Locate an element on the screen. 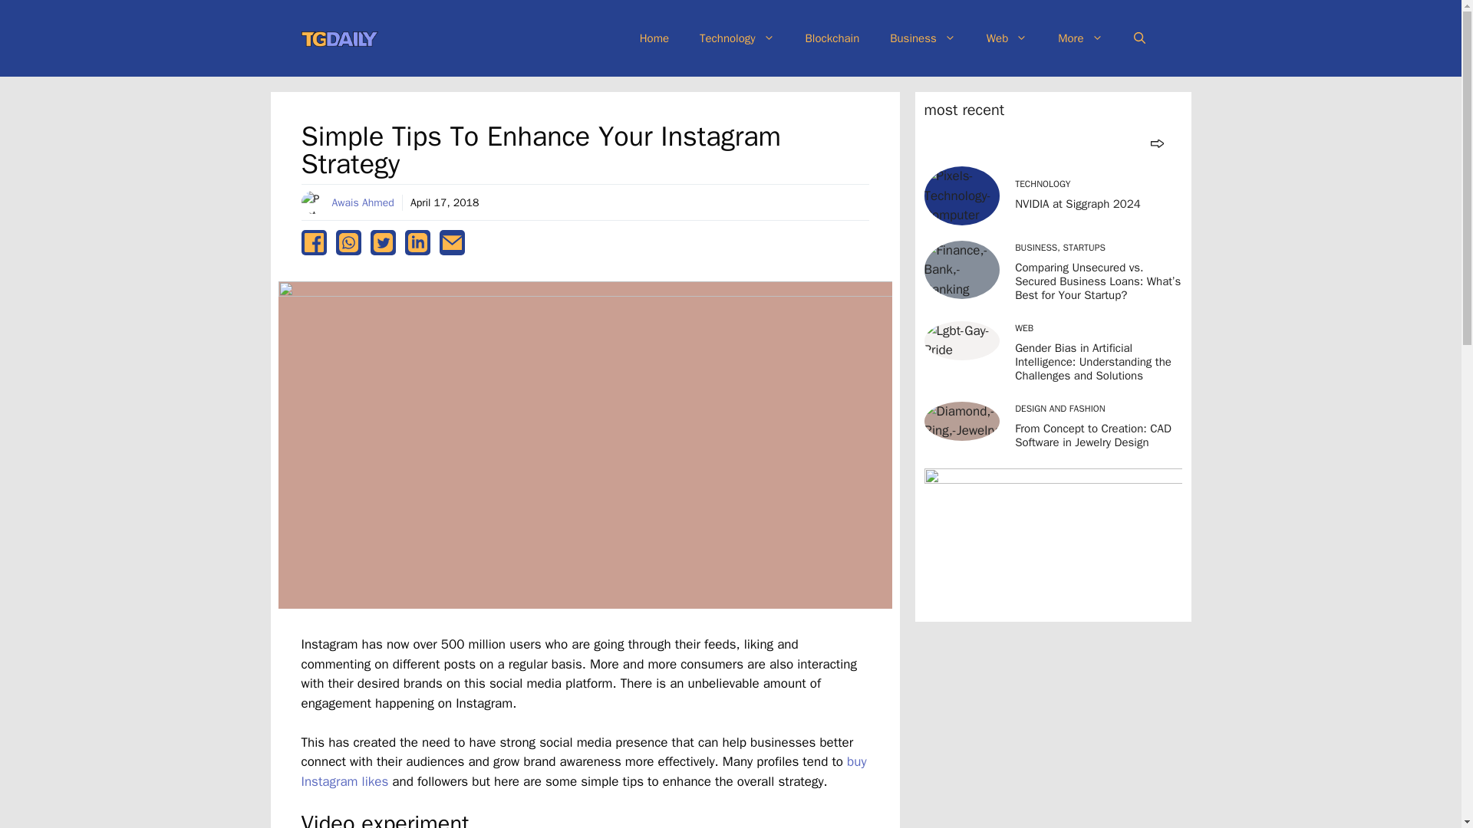  Home is located at coordinates (654, 38).